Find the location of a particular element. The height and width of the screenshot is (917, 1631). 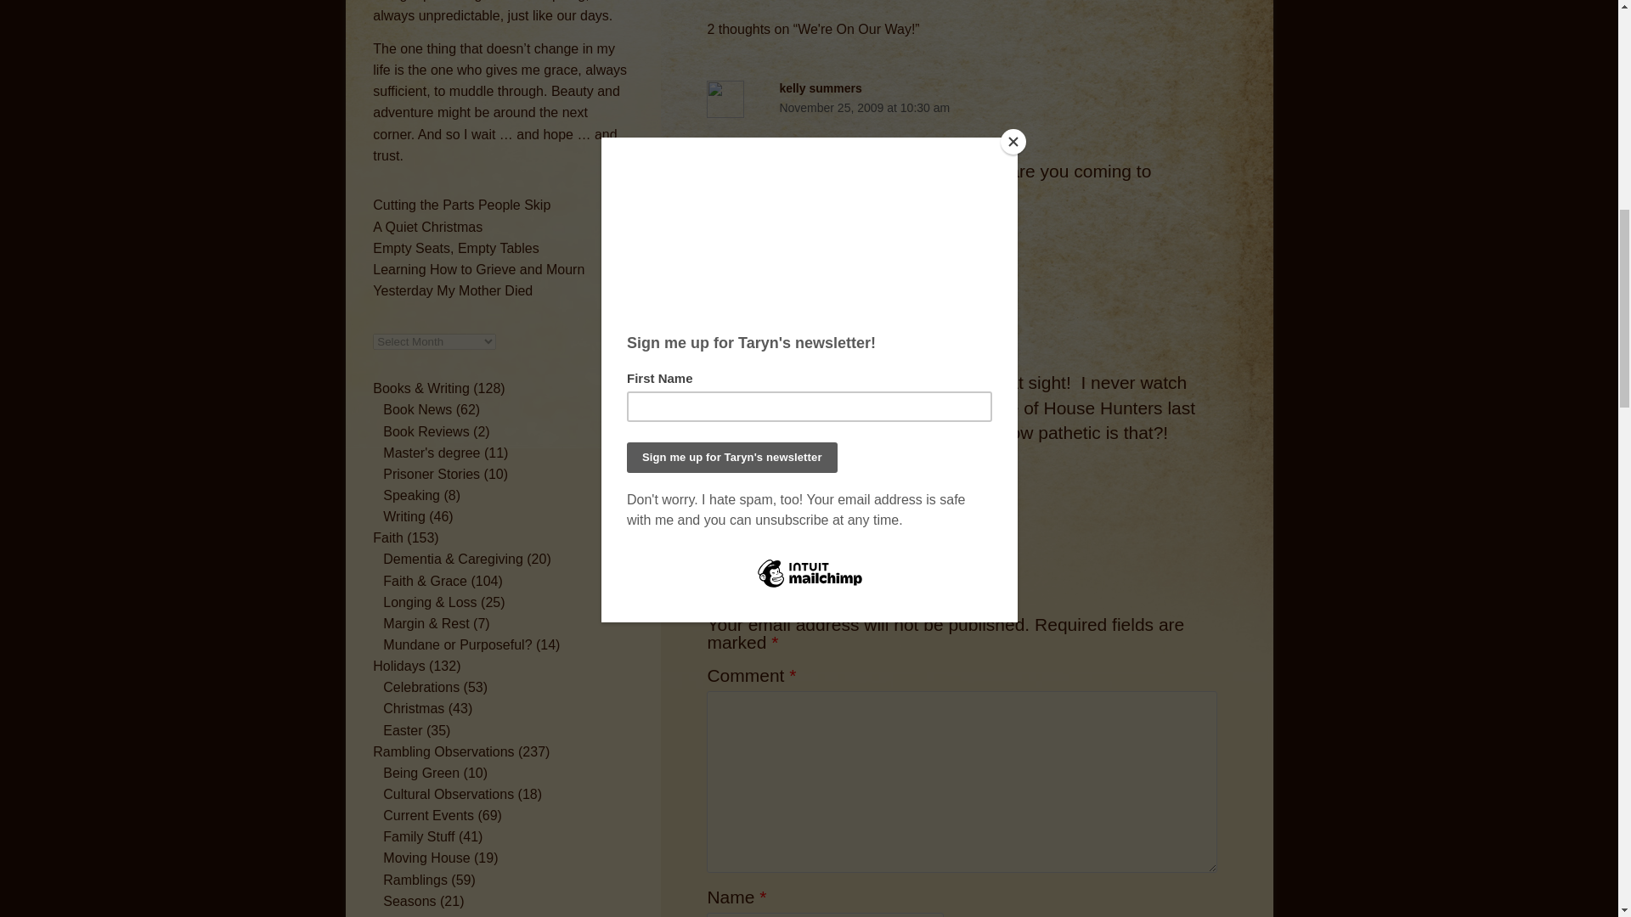

Empty Seats, Empty Tables is located at coordinates (455, 248).